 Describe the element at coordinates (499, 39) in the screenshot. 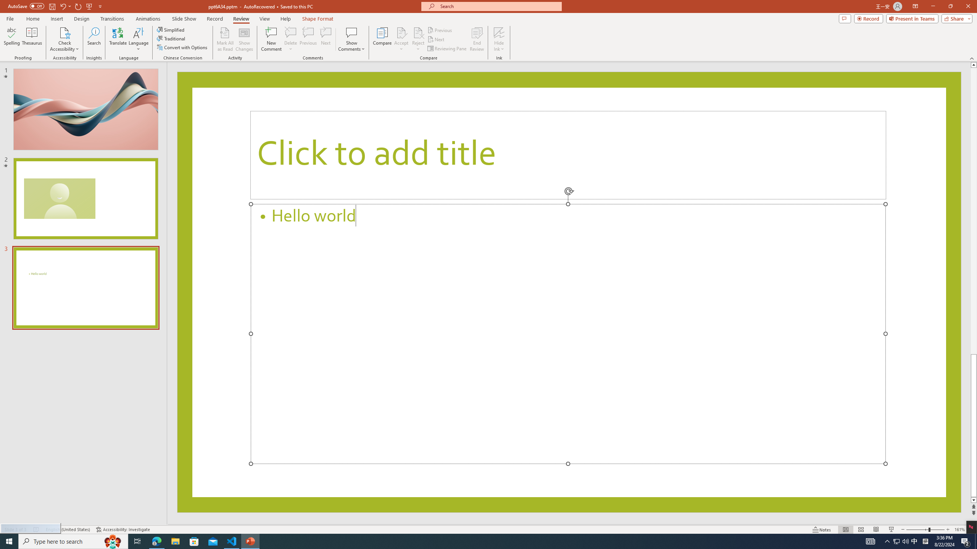

I see `Hide Ink` at that location.